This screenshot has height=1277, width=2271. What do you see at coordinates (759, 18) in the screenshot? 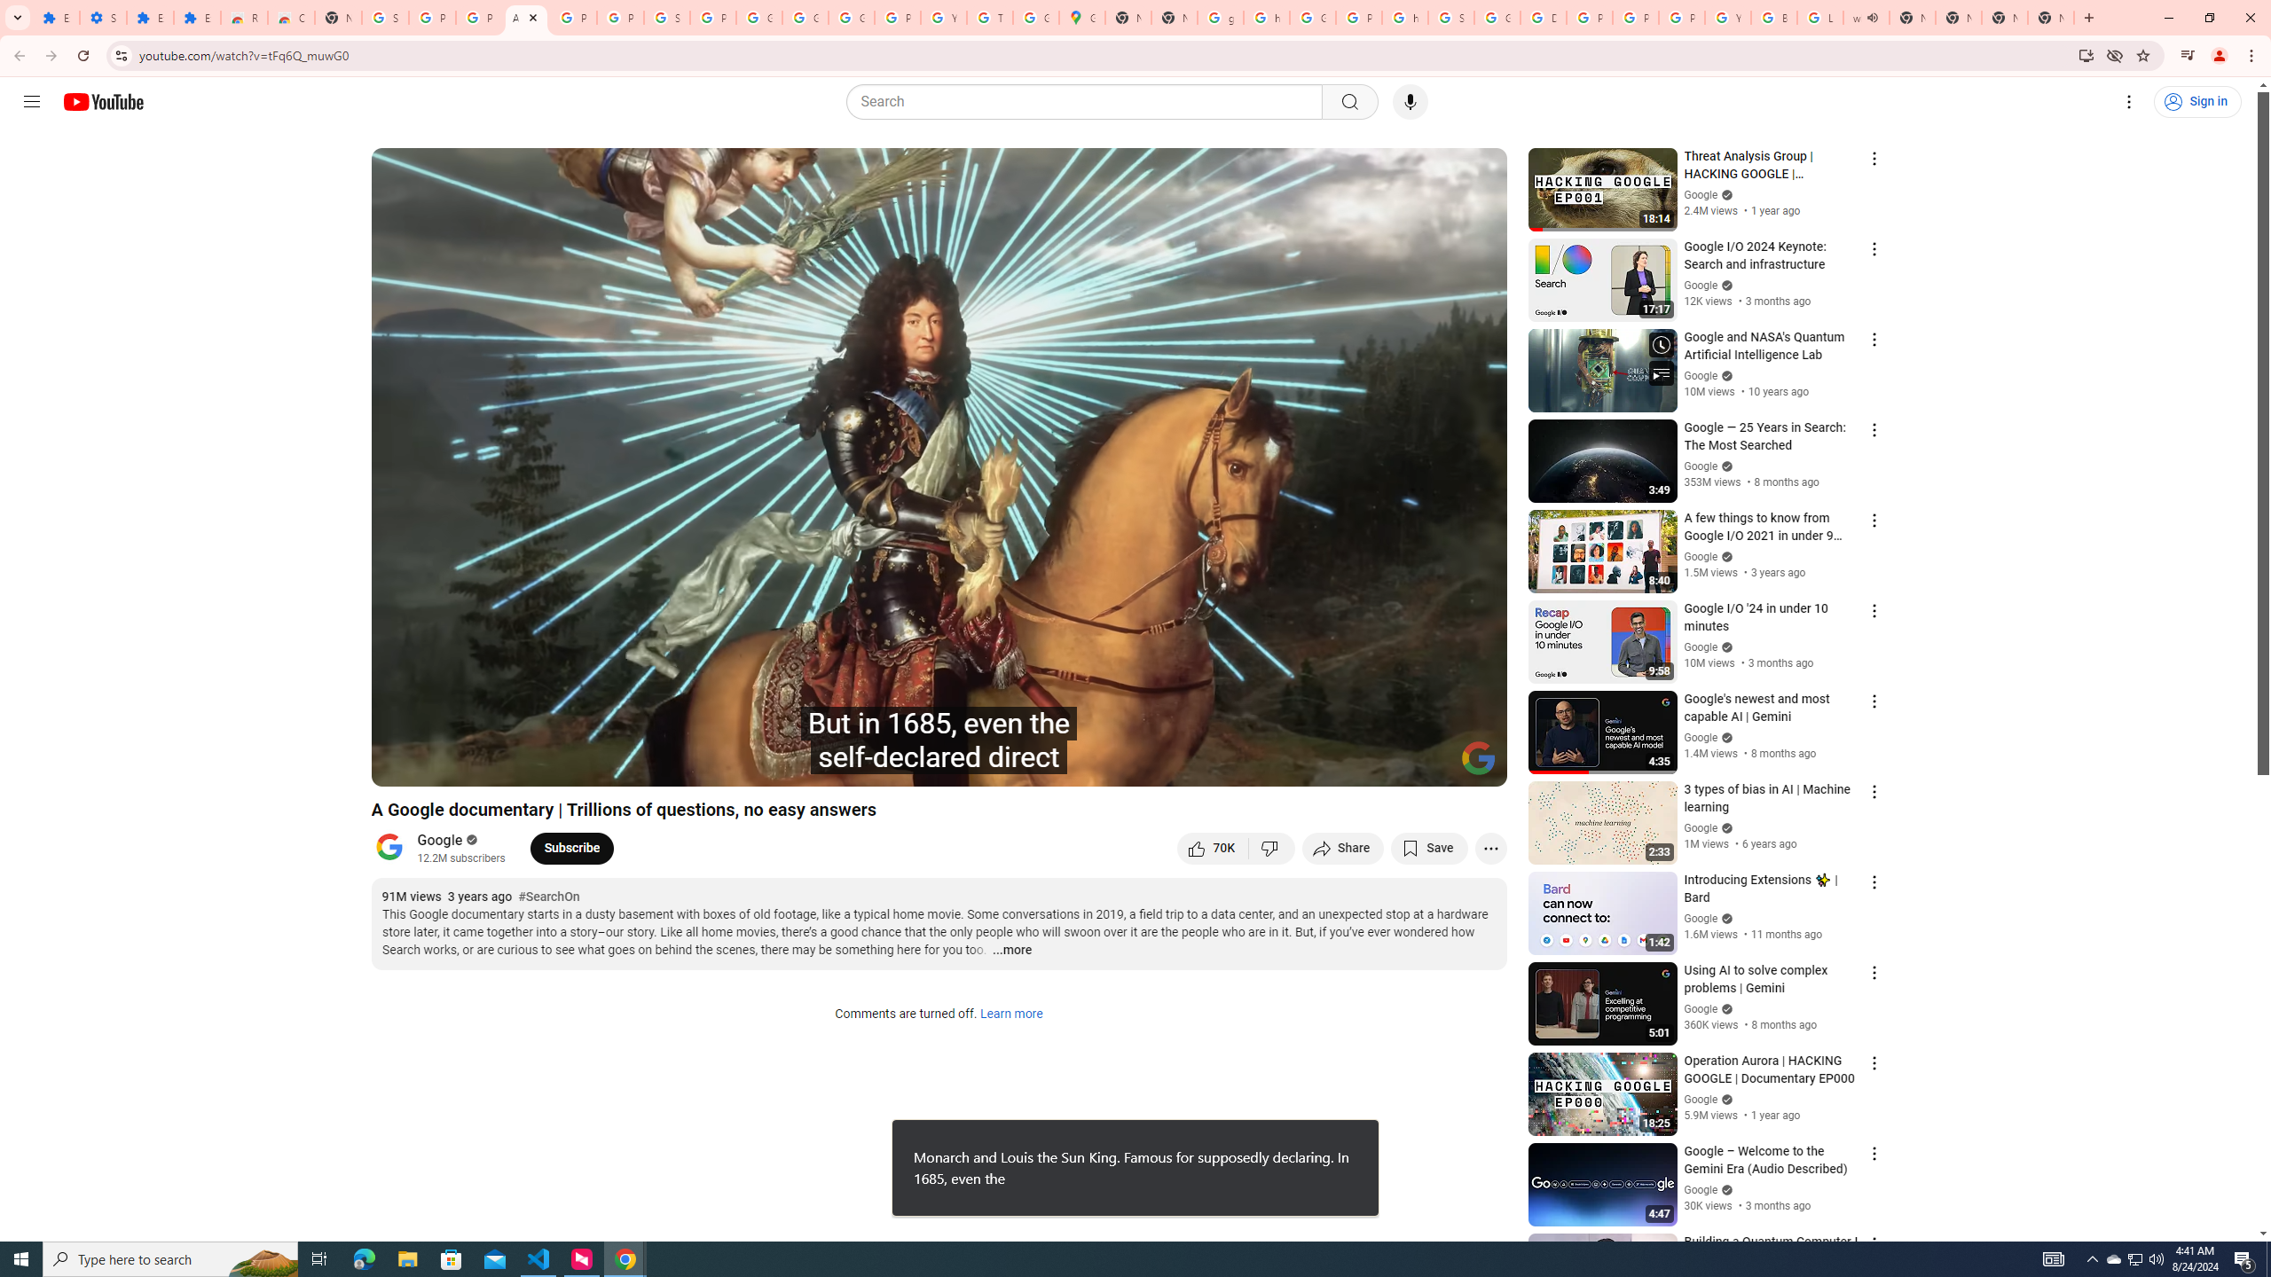
I see `Google Account` at bounding box center [759, 18].